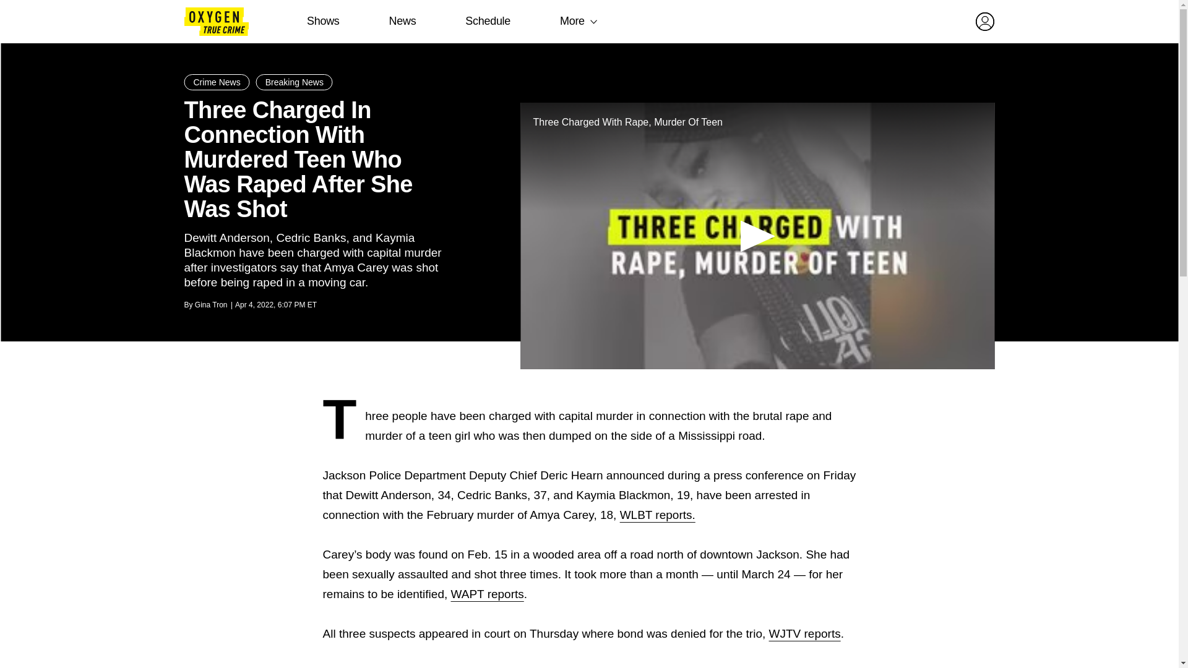  Describe the element at coordinates (323, 21) in the screenshot. I see `Shows` at that location.